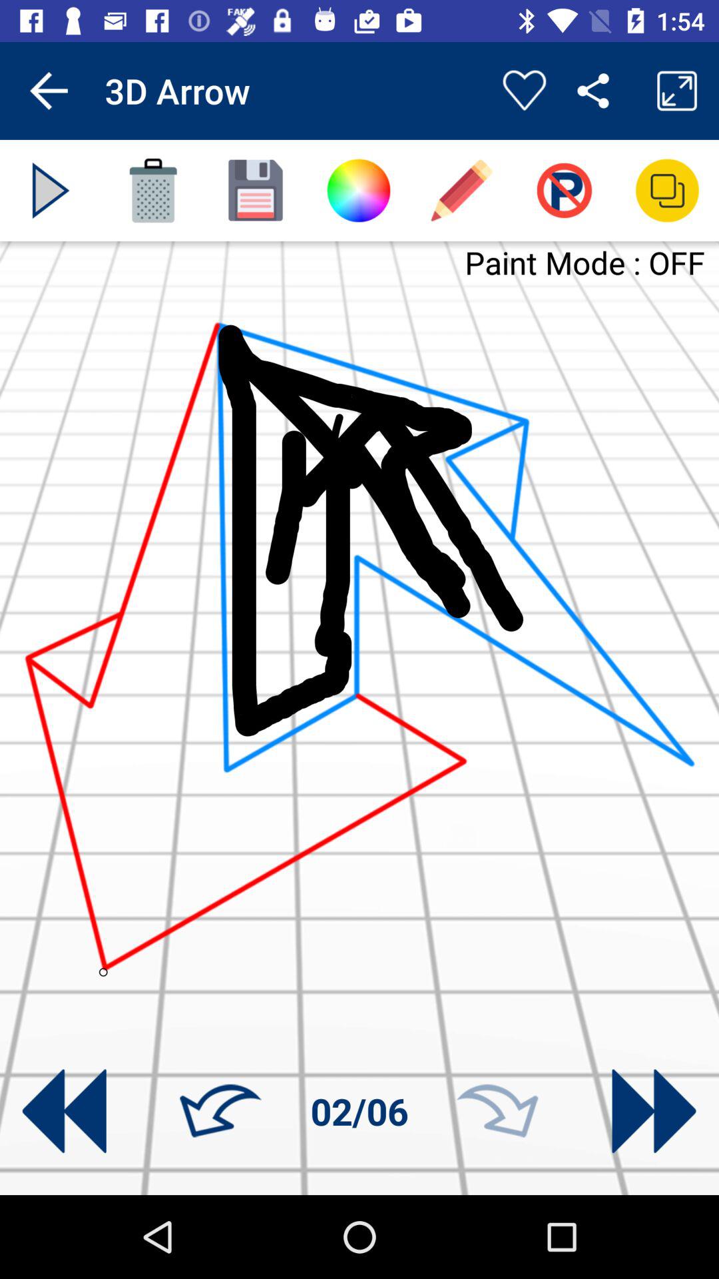 The image size is (719, 1279). I want to click on toggle play, so click(51, 191).